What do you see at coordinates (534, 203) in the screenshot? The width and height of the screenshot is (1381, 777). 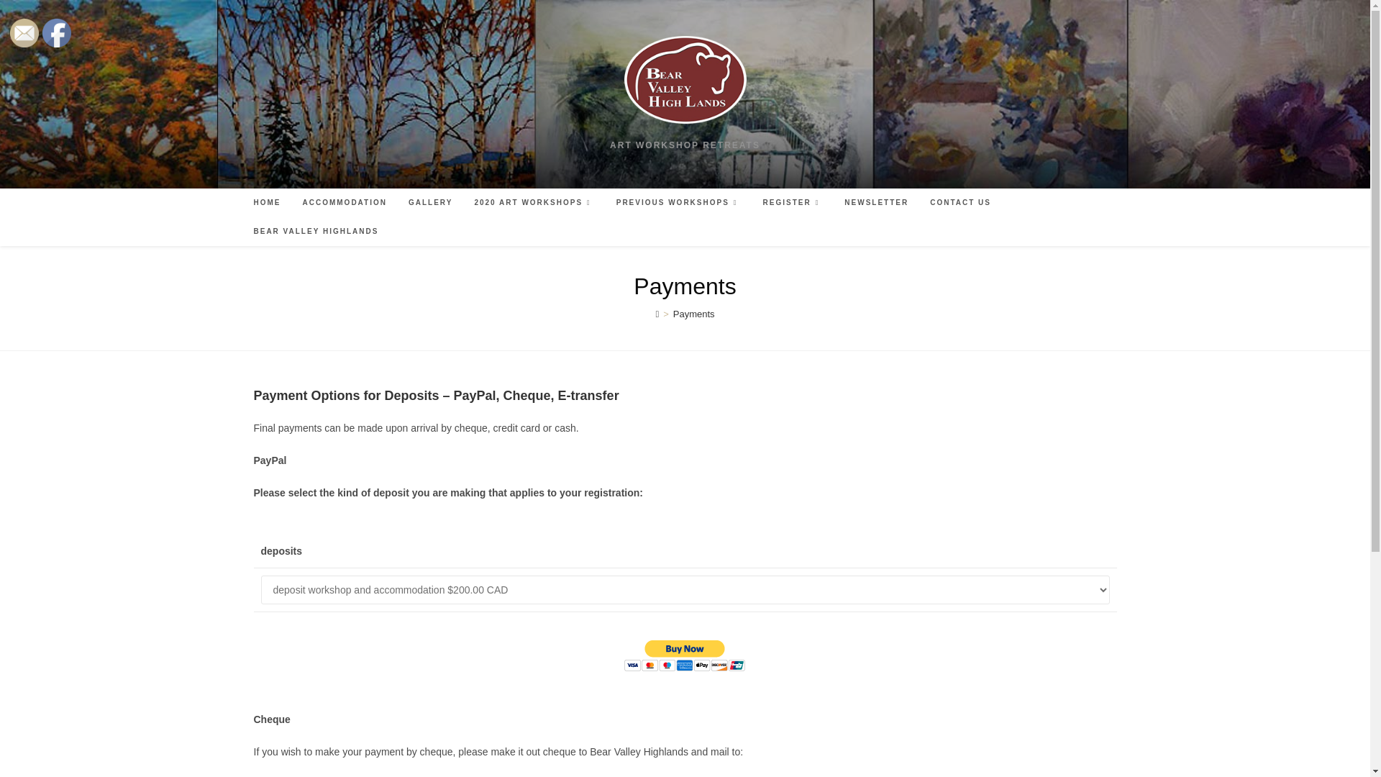 I see `2020 ART WORKSHOPS` at bounding box center [534, 203].